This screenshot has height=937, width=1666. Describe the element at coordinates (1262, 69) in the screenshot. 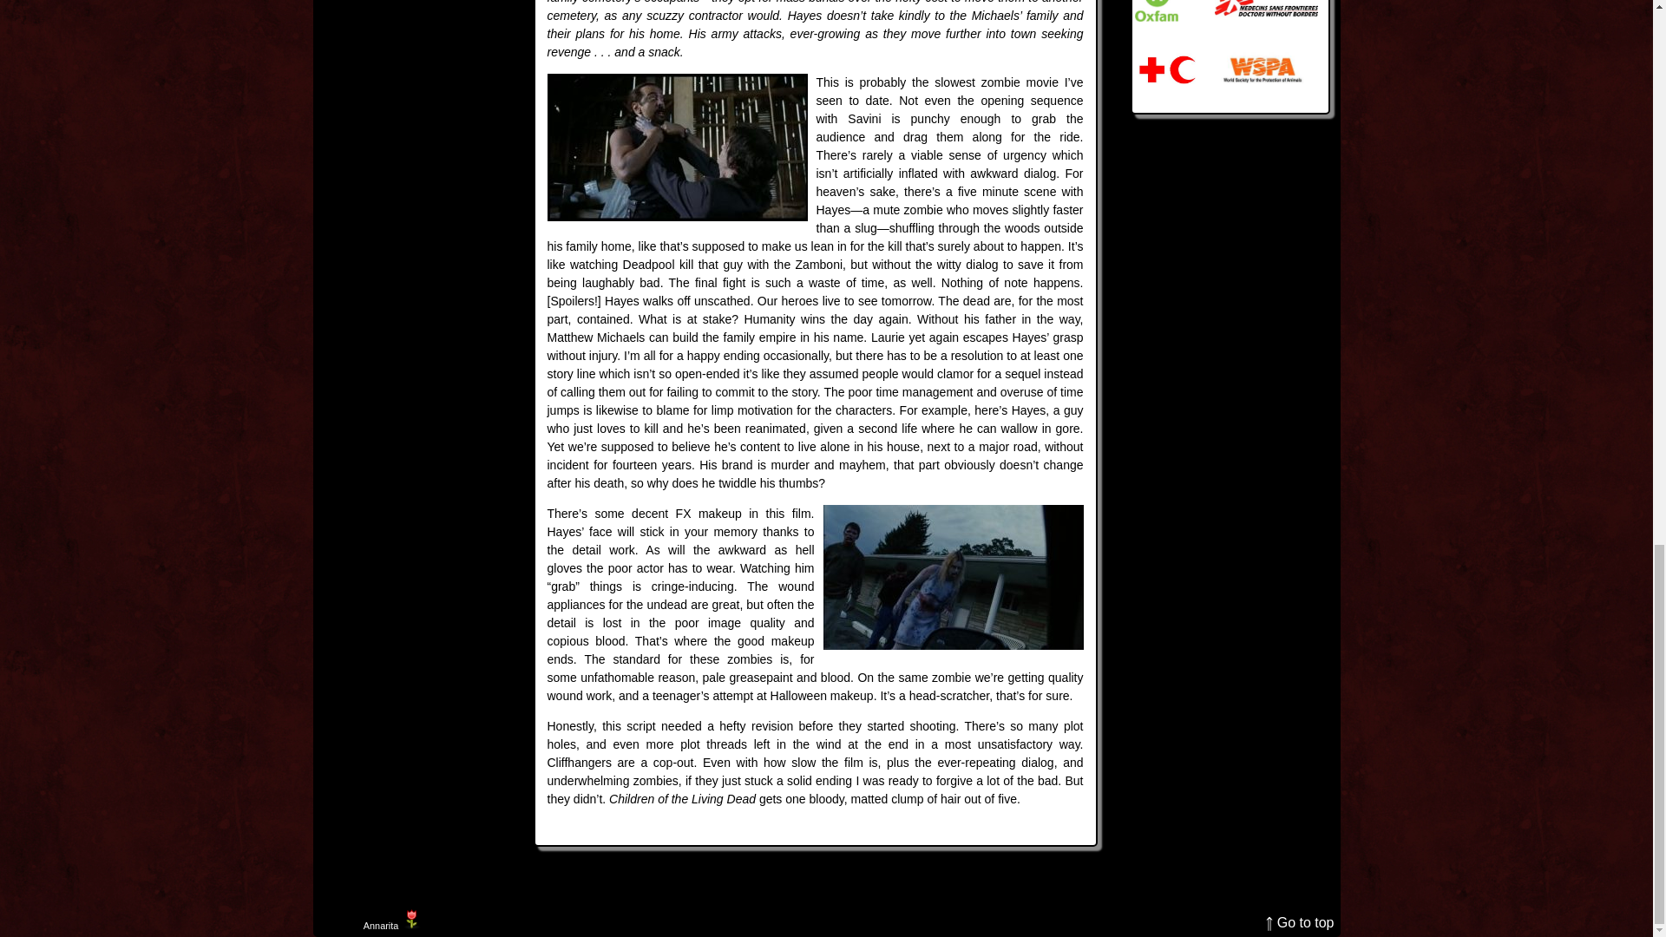

I see `WSPA` at that location.